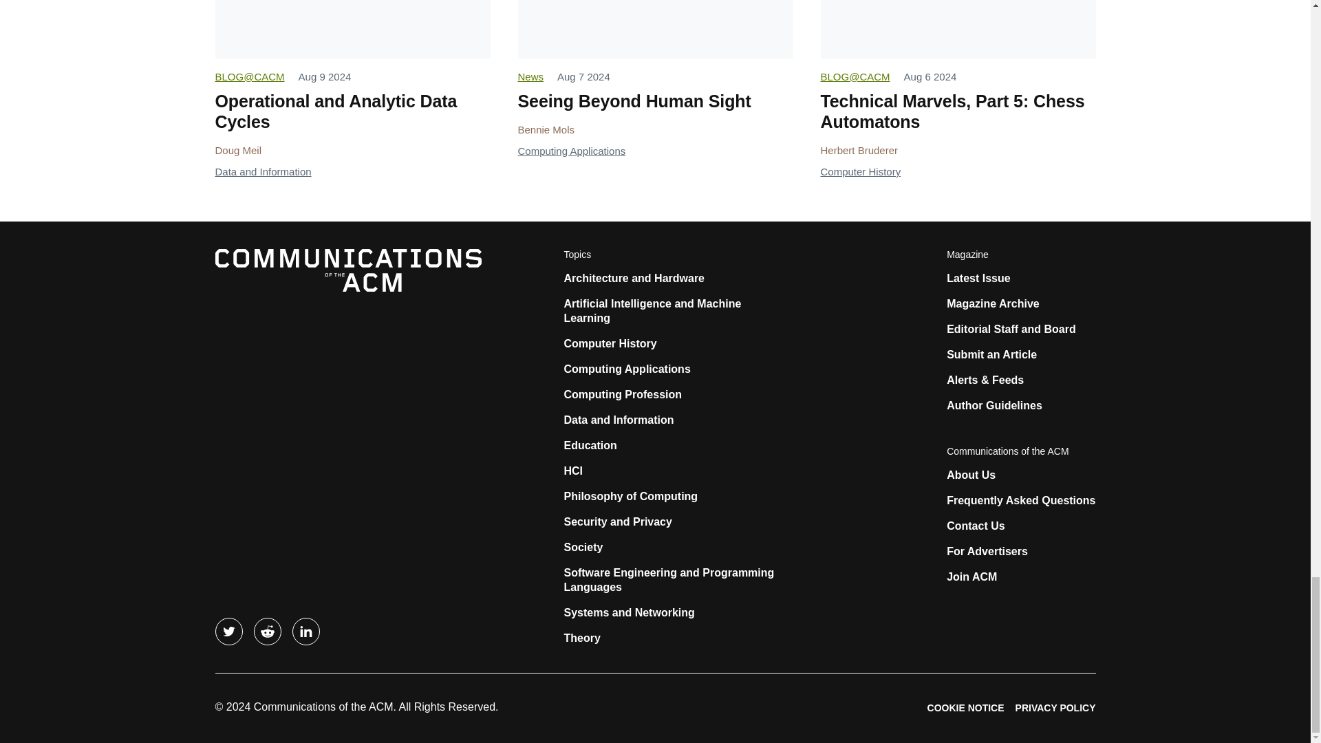 The height and width of the screenshot is (743, 1321). What do you see at coordinates (859, 150) in the screenshot?
I see `Posts by Herbert Bruderer` at bounding box center [859, 150].